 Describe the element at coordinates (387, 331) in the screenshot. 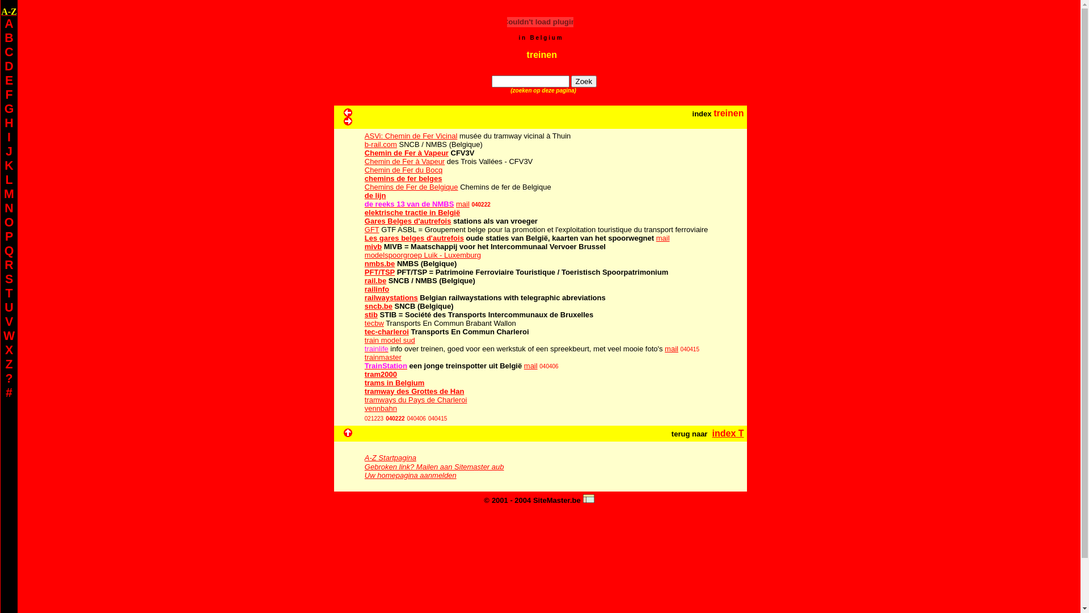

I see `tec-charleroi` at that location.